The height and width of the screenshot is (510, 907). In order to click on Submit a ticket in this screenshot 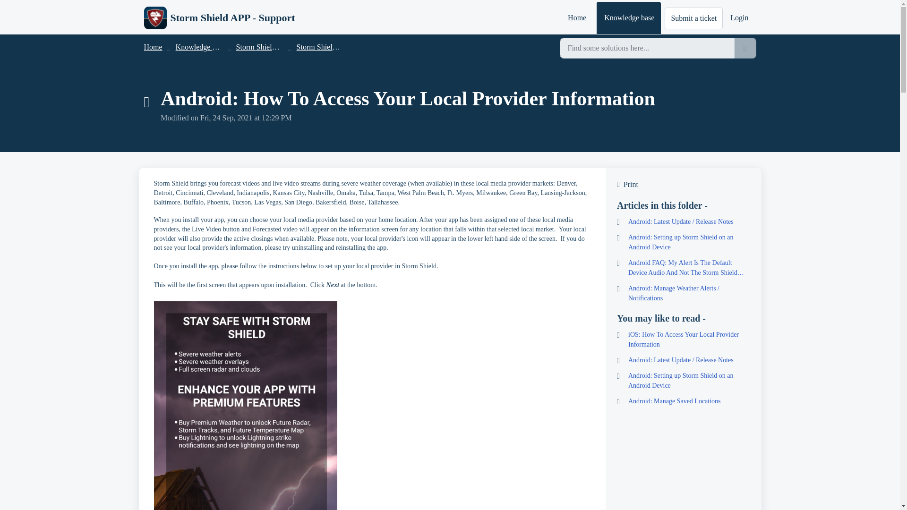, I will do `click(693, 18)`.